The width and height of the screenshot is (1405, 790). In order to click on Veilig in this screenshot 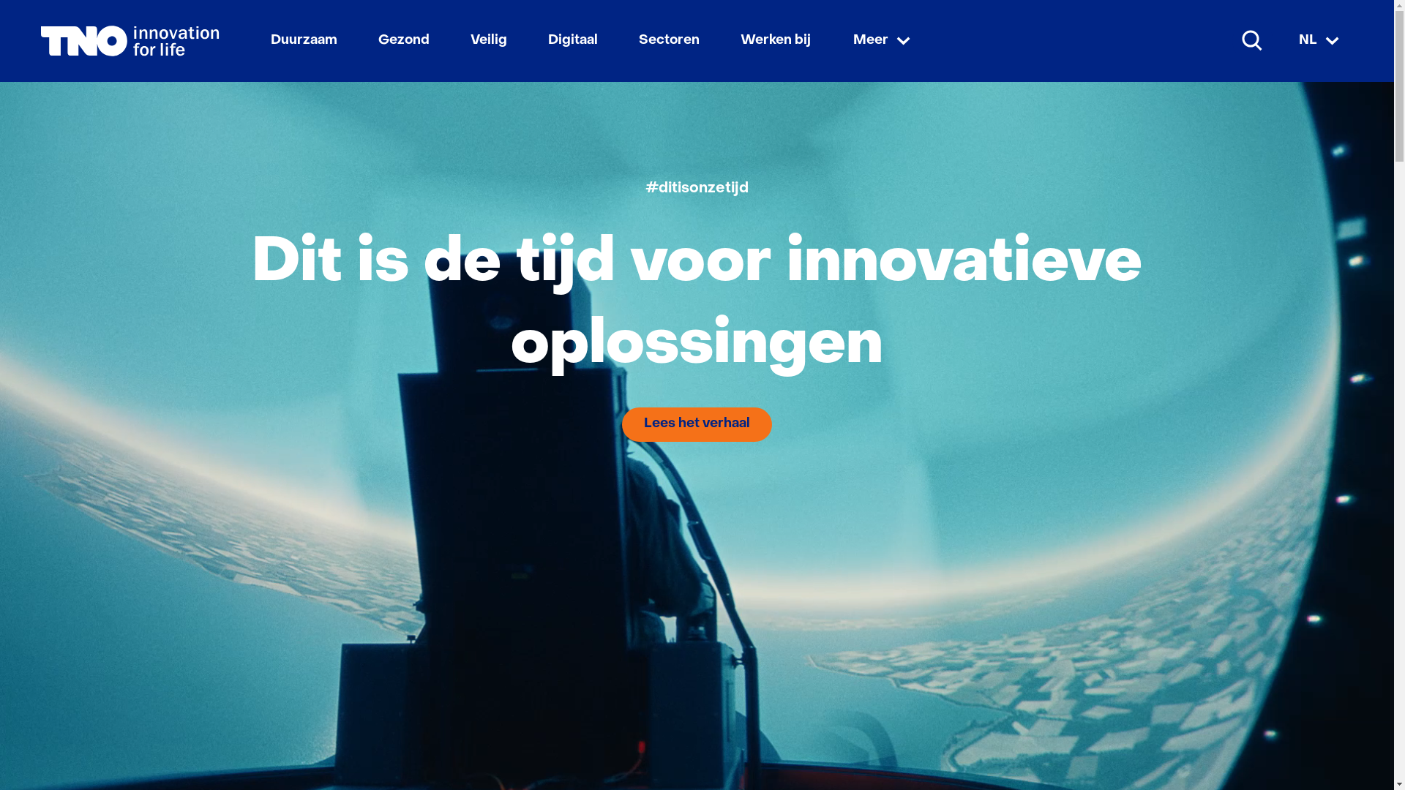, I will do `click(489, 41)`.